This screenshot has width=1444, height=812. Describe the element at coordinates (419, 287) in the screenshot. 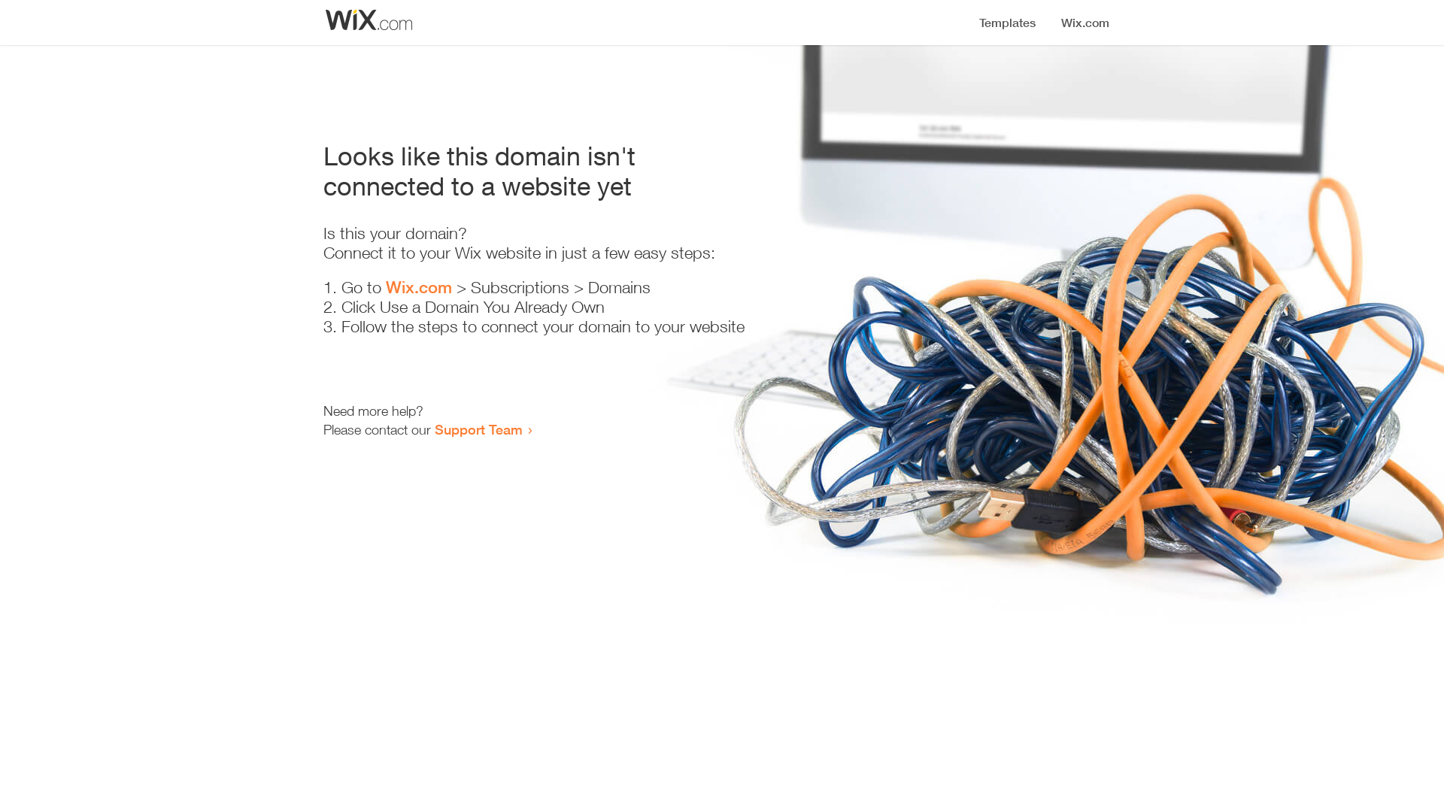

I see `Wix.com` at that location.